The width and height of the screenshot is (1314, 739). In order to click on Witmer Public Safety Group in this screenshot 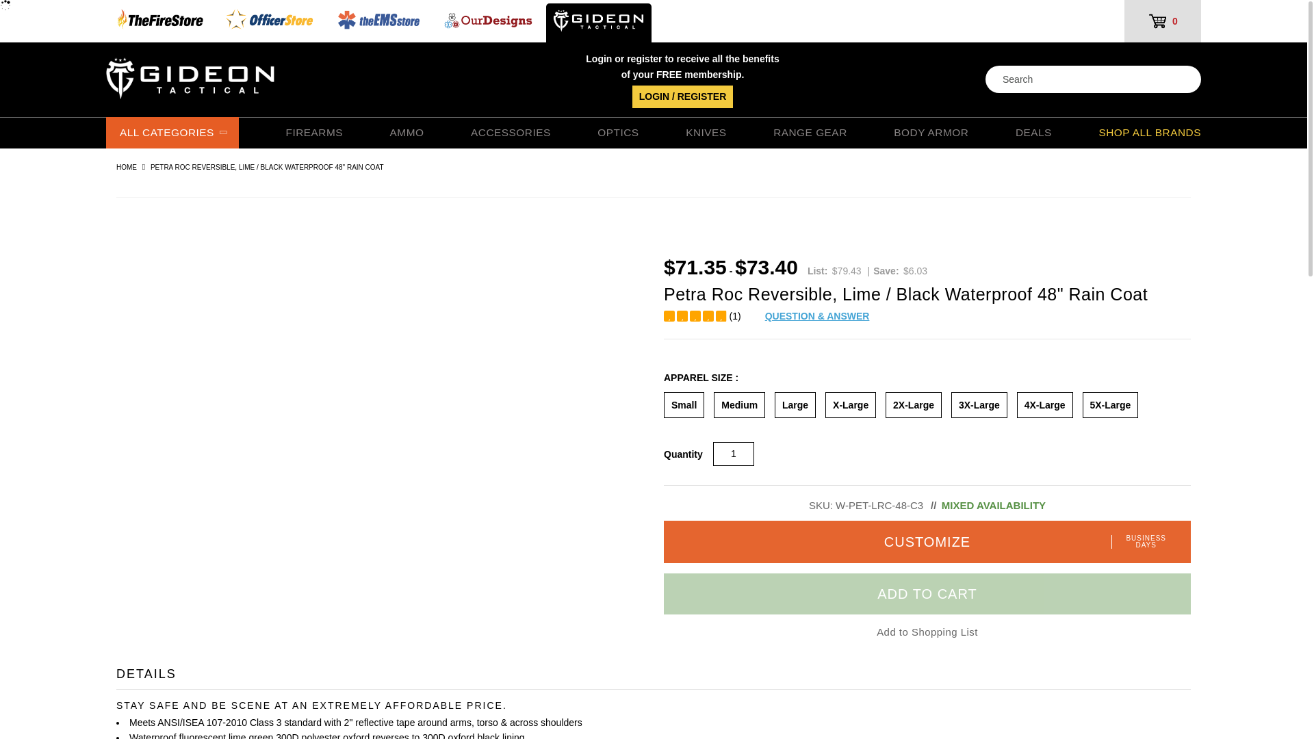, I will do `click(242, 70)`.